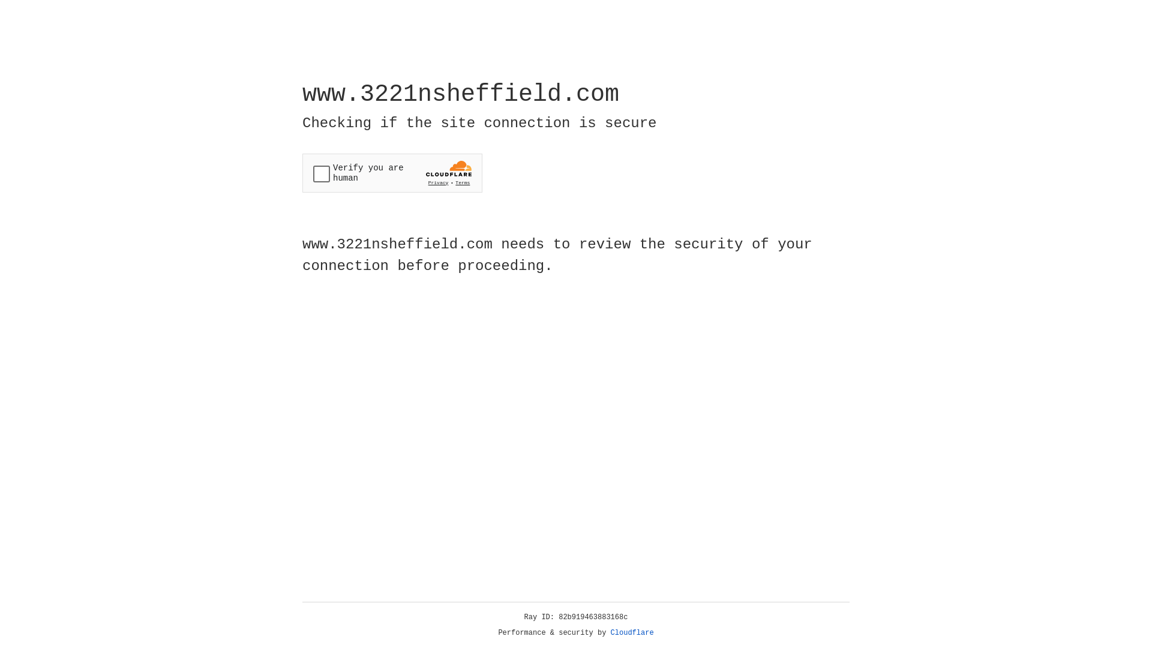 Image resolution: width=1152 pixels, height=648 pixels. What do you see at coordinates (632, 633) in the screenshot?
I see `Cloudflare` at bounding box center [632, 633].